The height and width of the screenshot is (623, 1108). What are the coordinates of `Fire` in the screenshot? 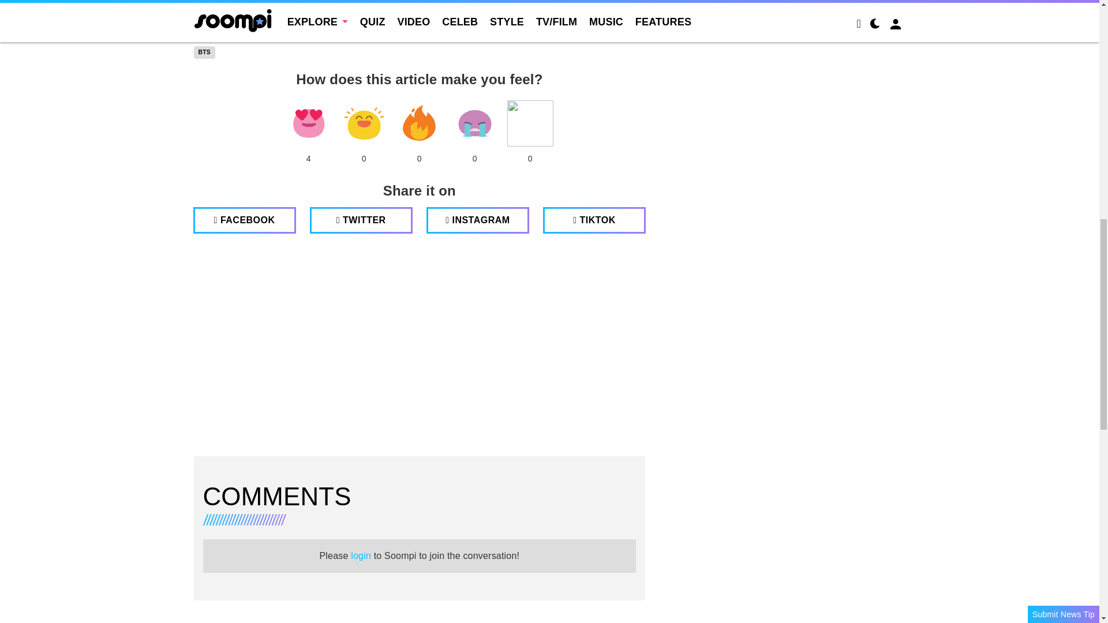 It's located at (419, 123).